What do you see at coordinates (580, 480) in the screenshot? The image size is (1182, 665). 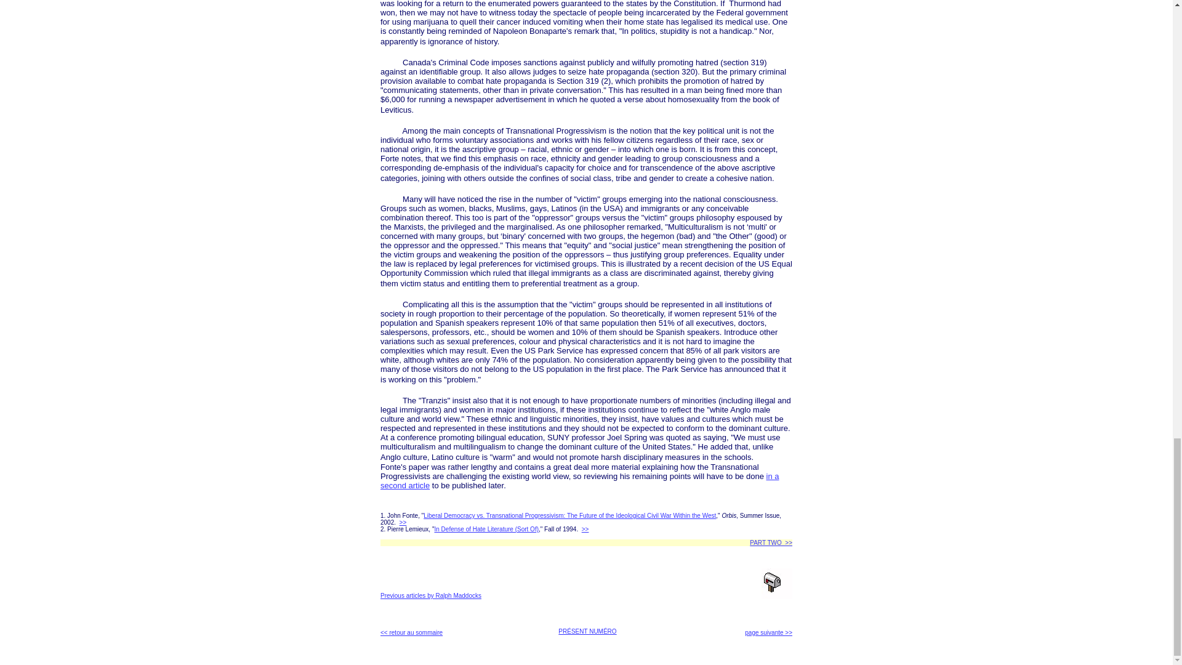 I see `in a second article` at bounding box center [580, 480].